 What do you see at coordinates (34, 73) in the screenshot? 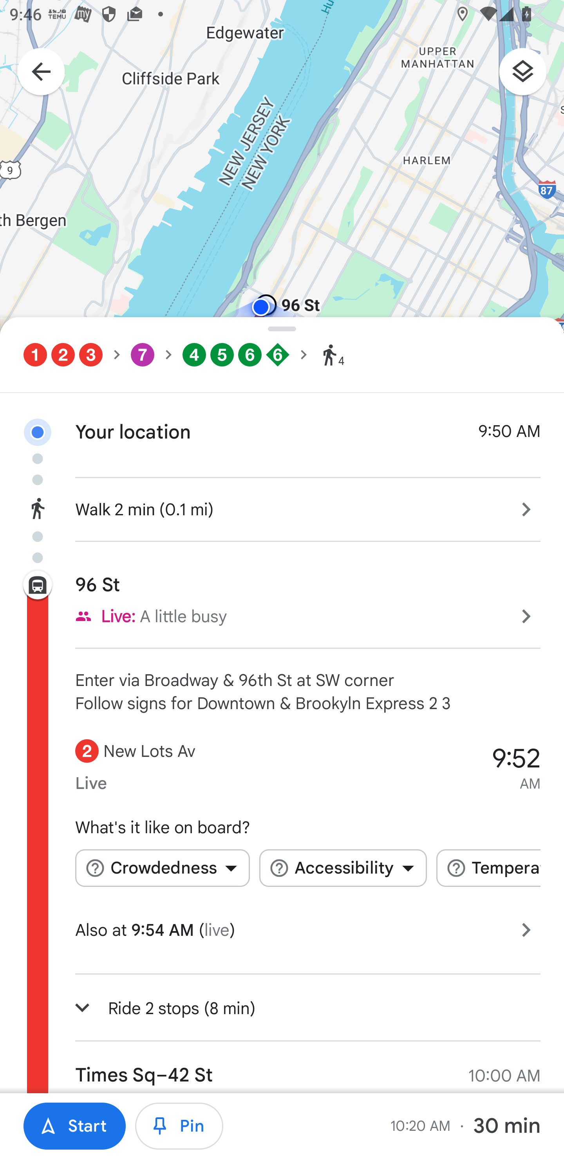
I see `Back` at bounding box center [34, 73].